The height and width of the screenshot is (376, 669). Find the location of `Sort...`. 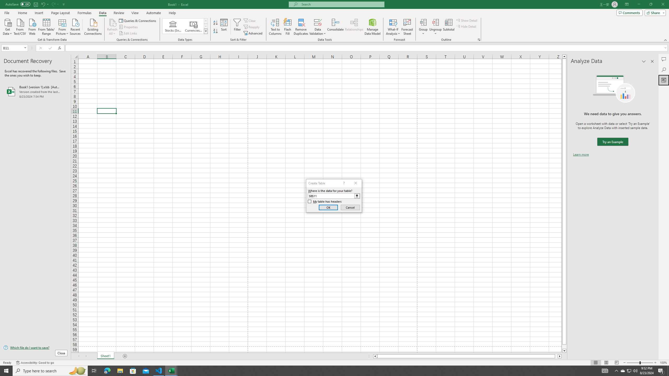

Sort... is located at coordinates (224, 27).